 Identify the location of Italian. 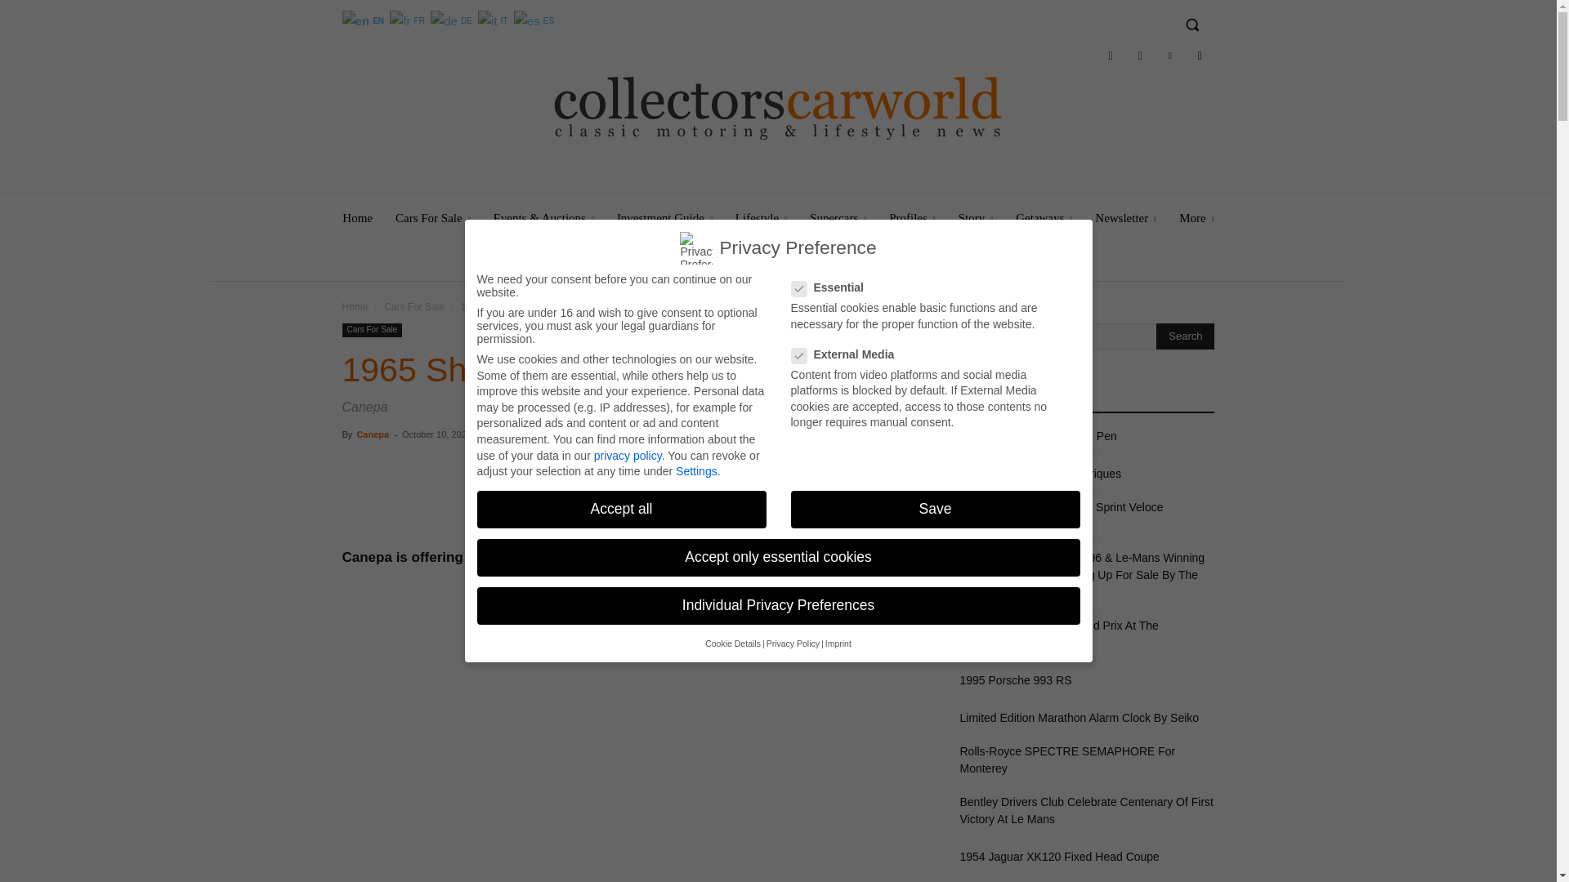
(494, 20).